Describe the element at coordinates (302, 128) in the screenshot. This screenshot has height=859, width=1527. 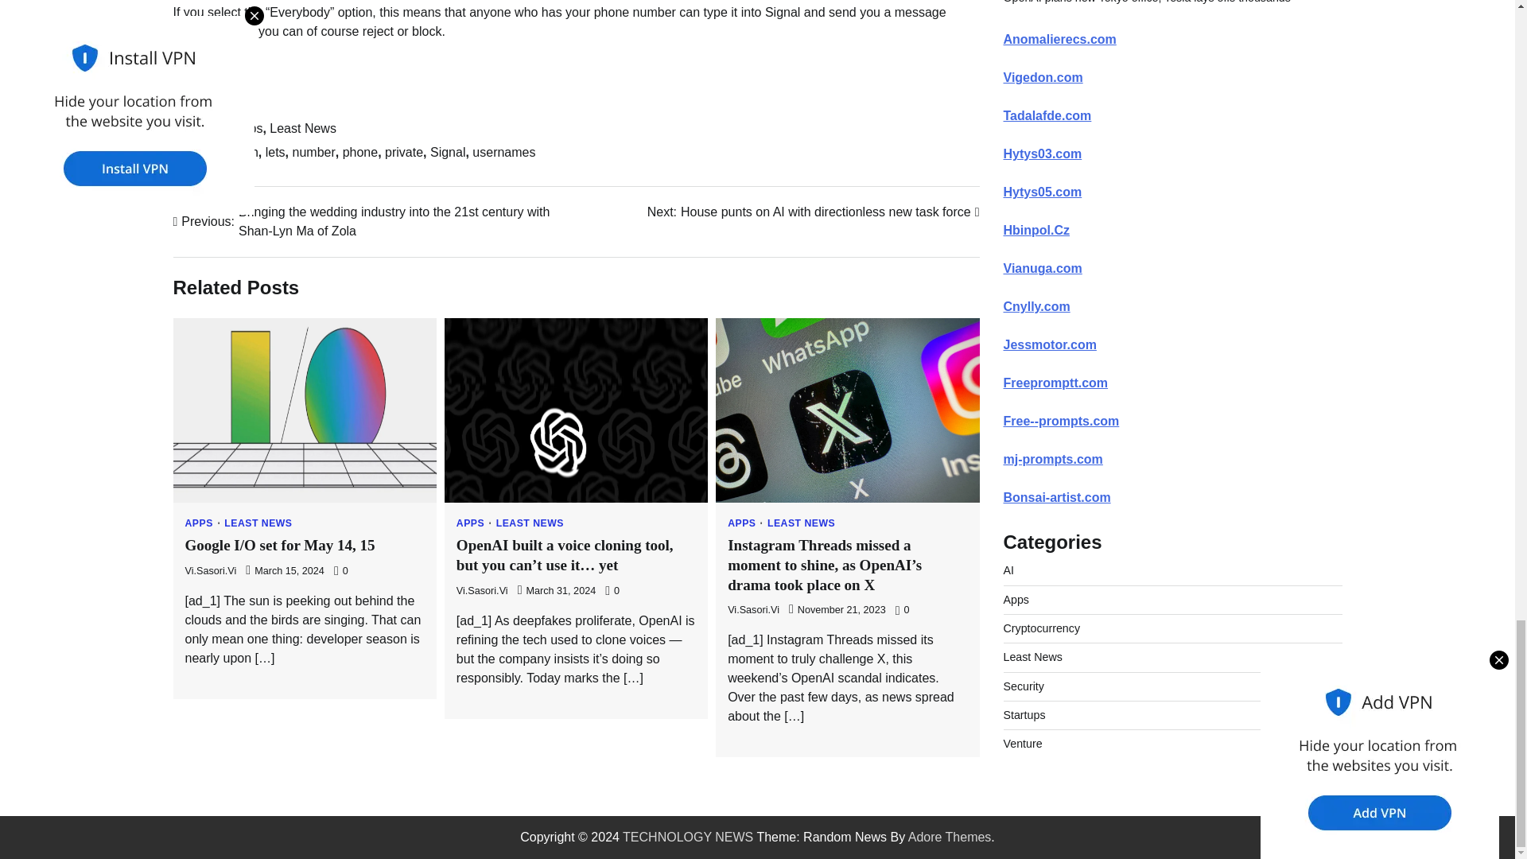
I see `Least News` at that location.